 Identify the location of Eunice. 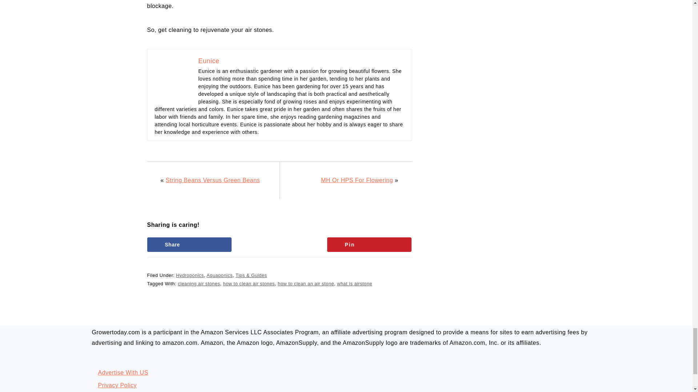
(209, 61).